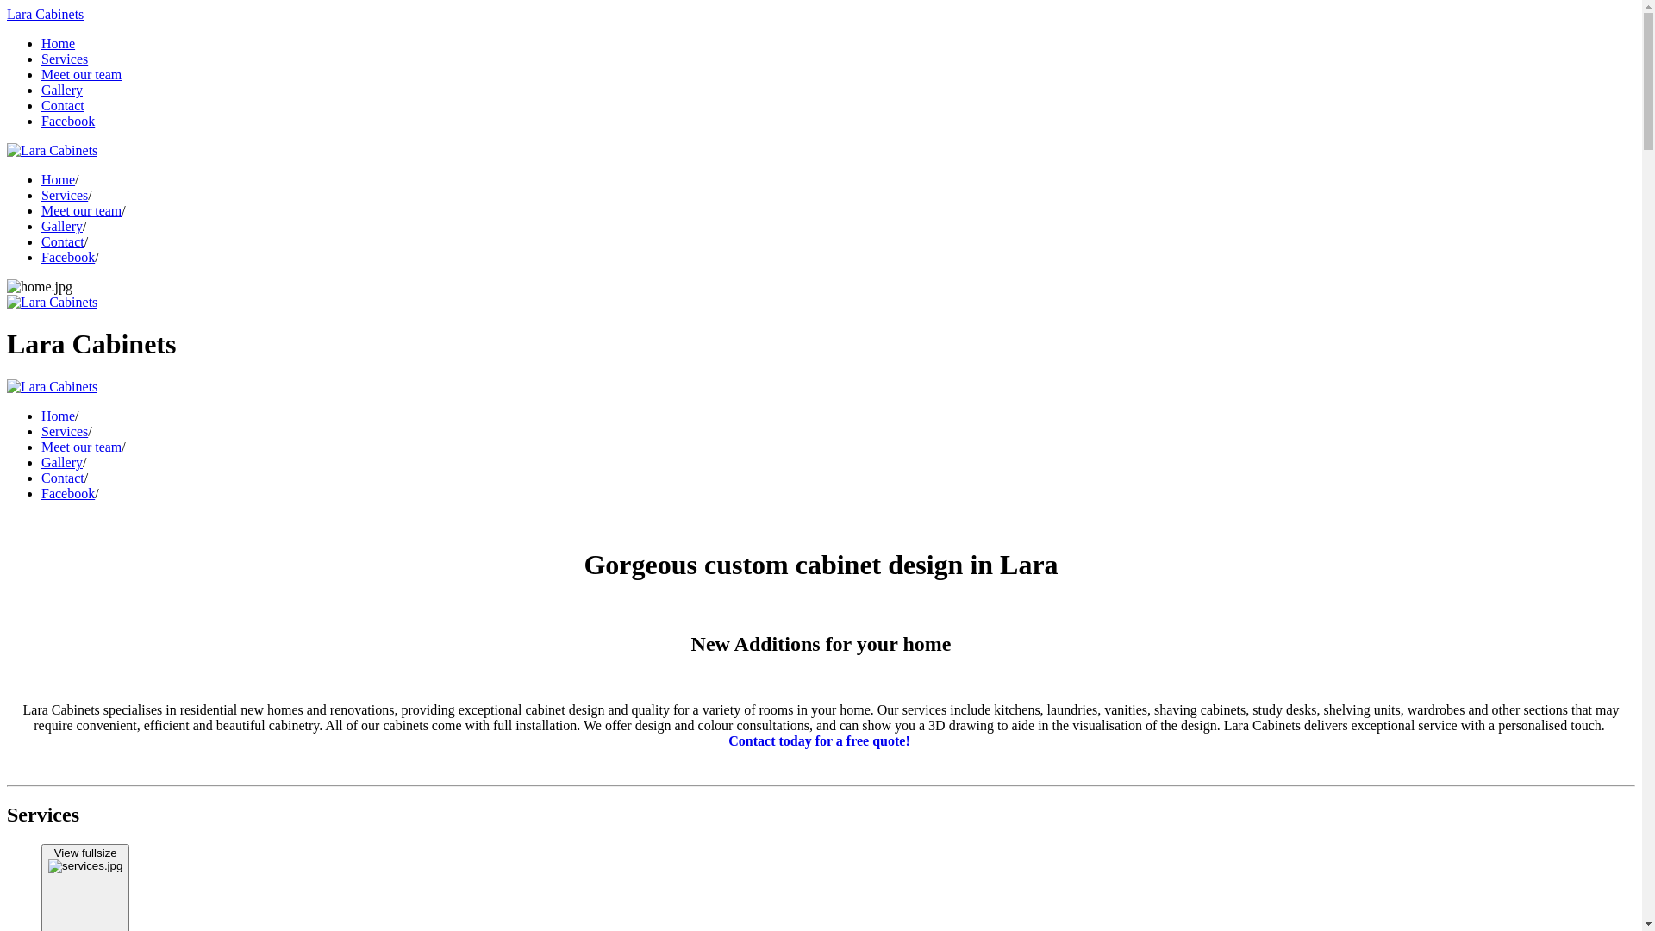 The width and height of the screenshot is (1655, 931). Describe the element at coordinates (821, 741) in the screenshot. I see `Contact today for a free quote! ` at that location.